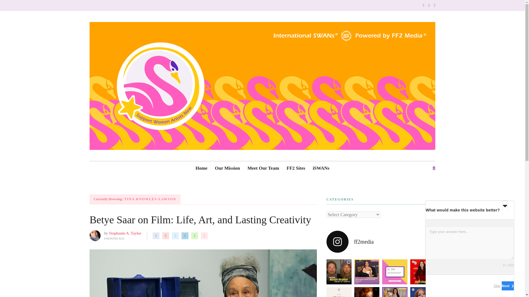 This screenshot has height=297, width=529. I want to click on Posts by Stephanie A. Taylor, so click(125, 233).